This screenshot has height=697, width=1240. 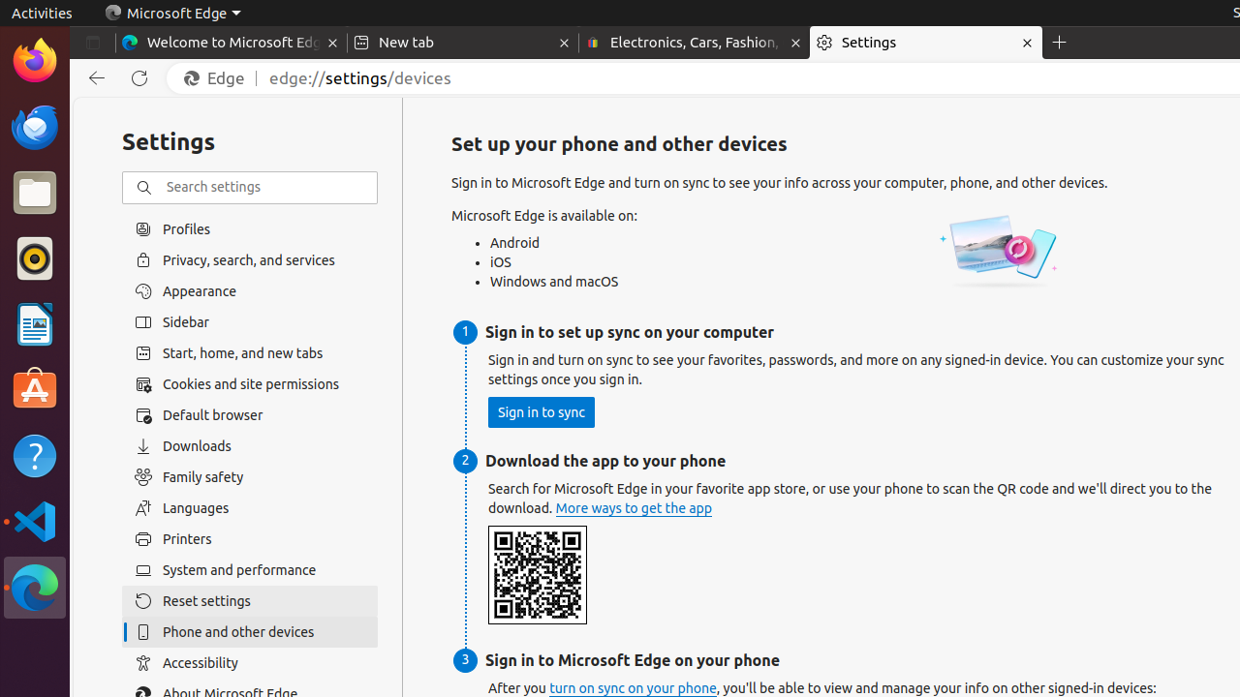 What do you see at coordinates (250, 353) in the screenshot?
I see `Start, home, and new tabs` at bounding box center [250, 353].